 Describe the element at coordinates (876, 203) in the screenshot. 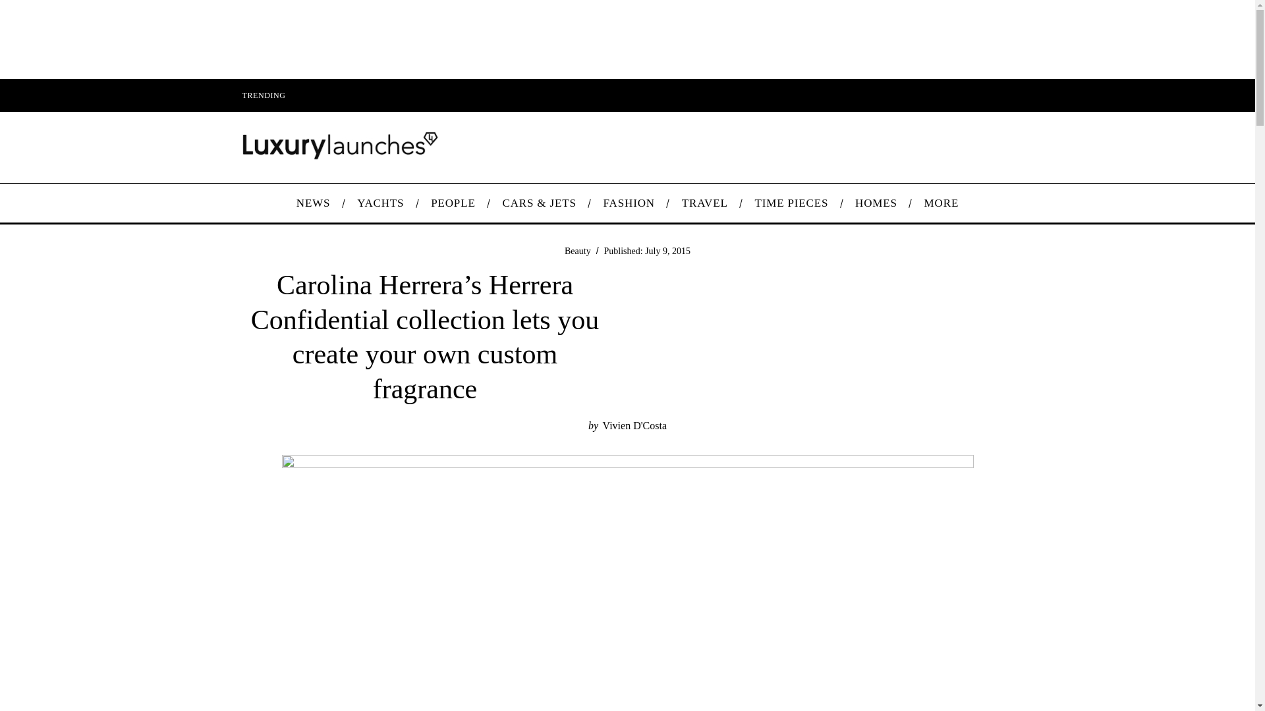

I see `HOMES` at that location.